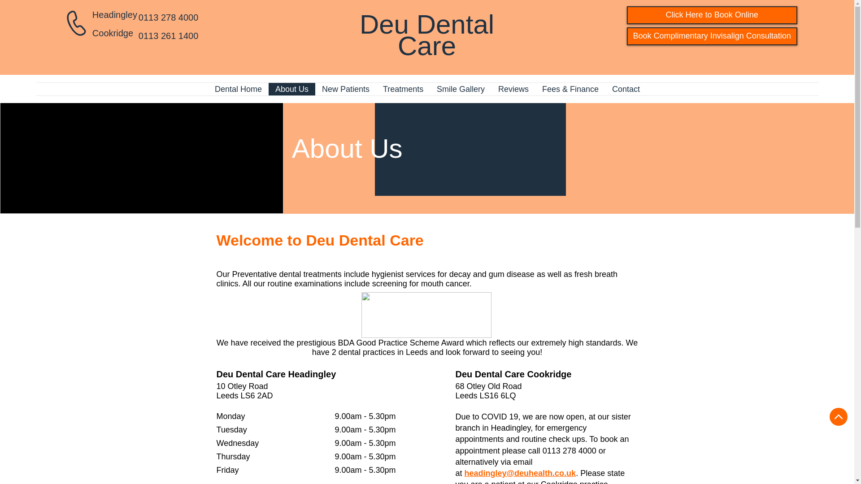 The height and width of the screenshot is (484, 861). Describe the element at coordinates (570, 451) in the screenshot. I see `0113 278 4000` at that location.